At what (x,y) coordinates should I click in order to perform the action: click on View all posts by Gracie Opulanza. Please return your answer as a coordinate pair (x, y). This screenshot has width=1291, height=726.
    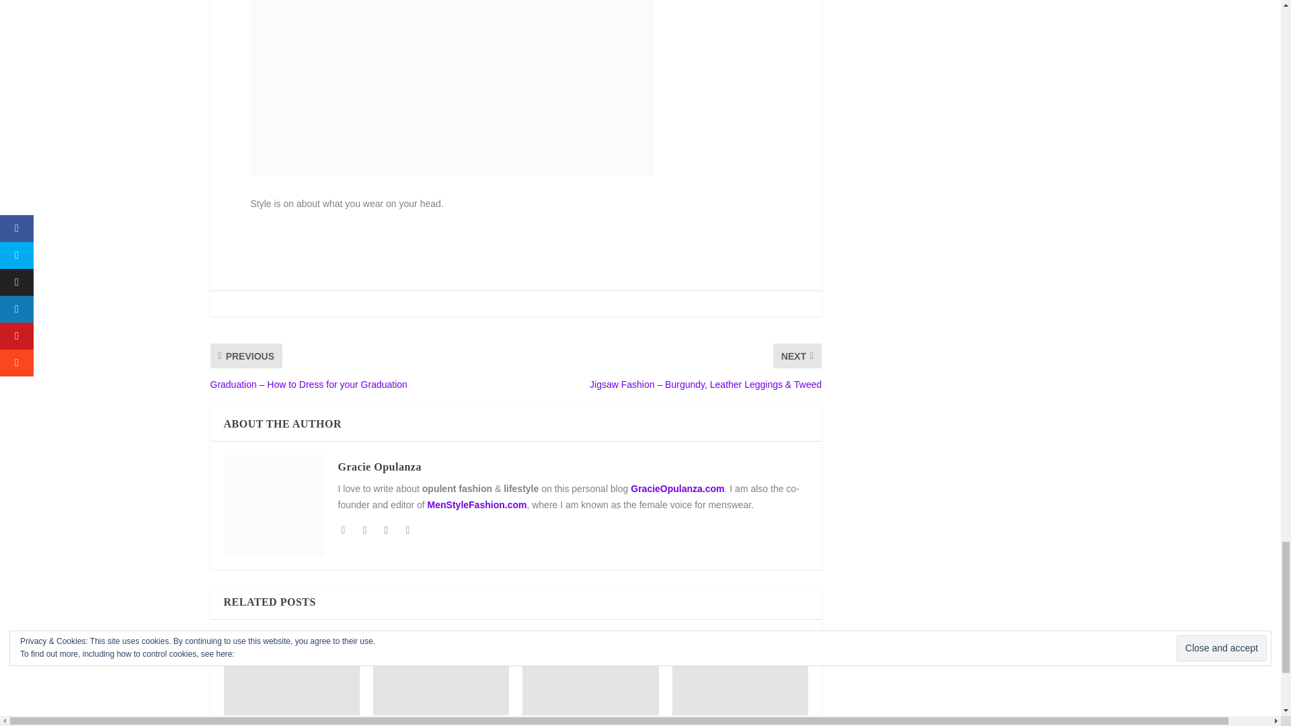
    Looking at the image, I should click on (379, 467).